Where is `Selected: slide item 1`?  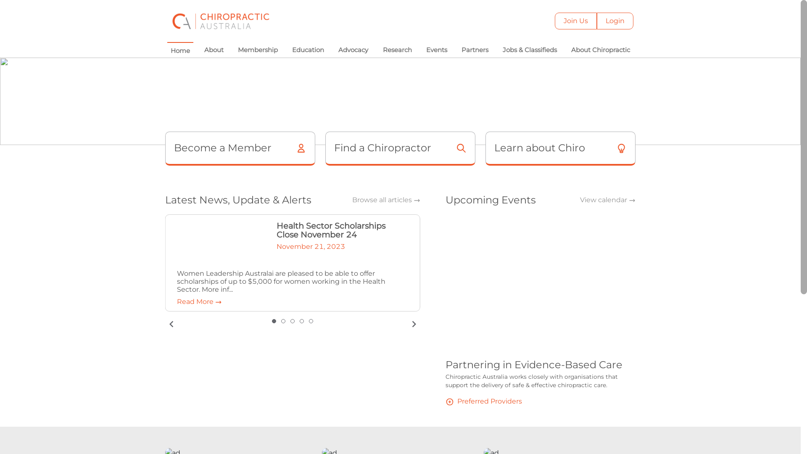 Selected: slide item 1 is located at coordinates (274, 321).